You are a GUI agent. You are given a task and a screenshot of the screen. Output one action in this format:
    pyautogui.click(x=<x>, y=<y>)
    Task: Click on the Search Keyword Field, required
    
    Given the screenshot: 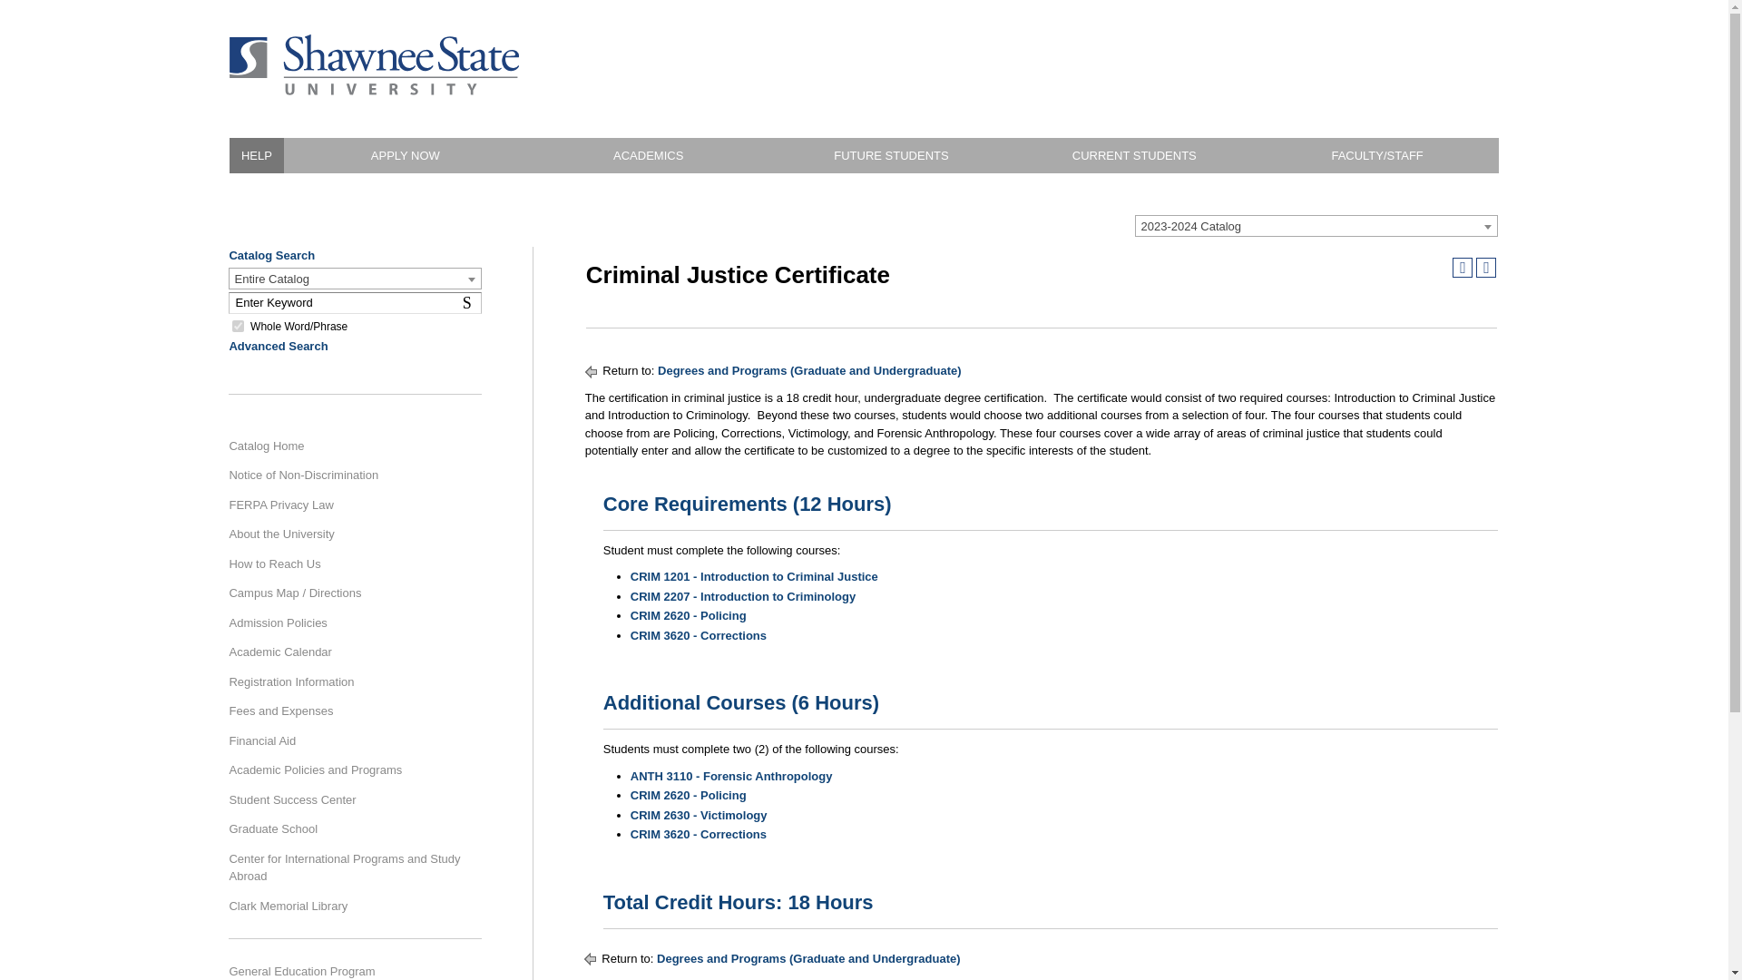 What is the action you would take?
    pyautogui.click(x=354, y=302)
    